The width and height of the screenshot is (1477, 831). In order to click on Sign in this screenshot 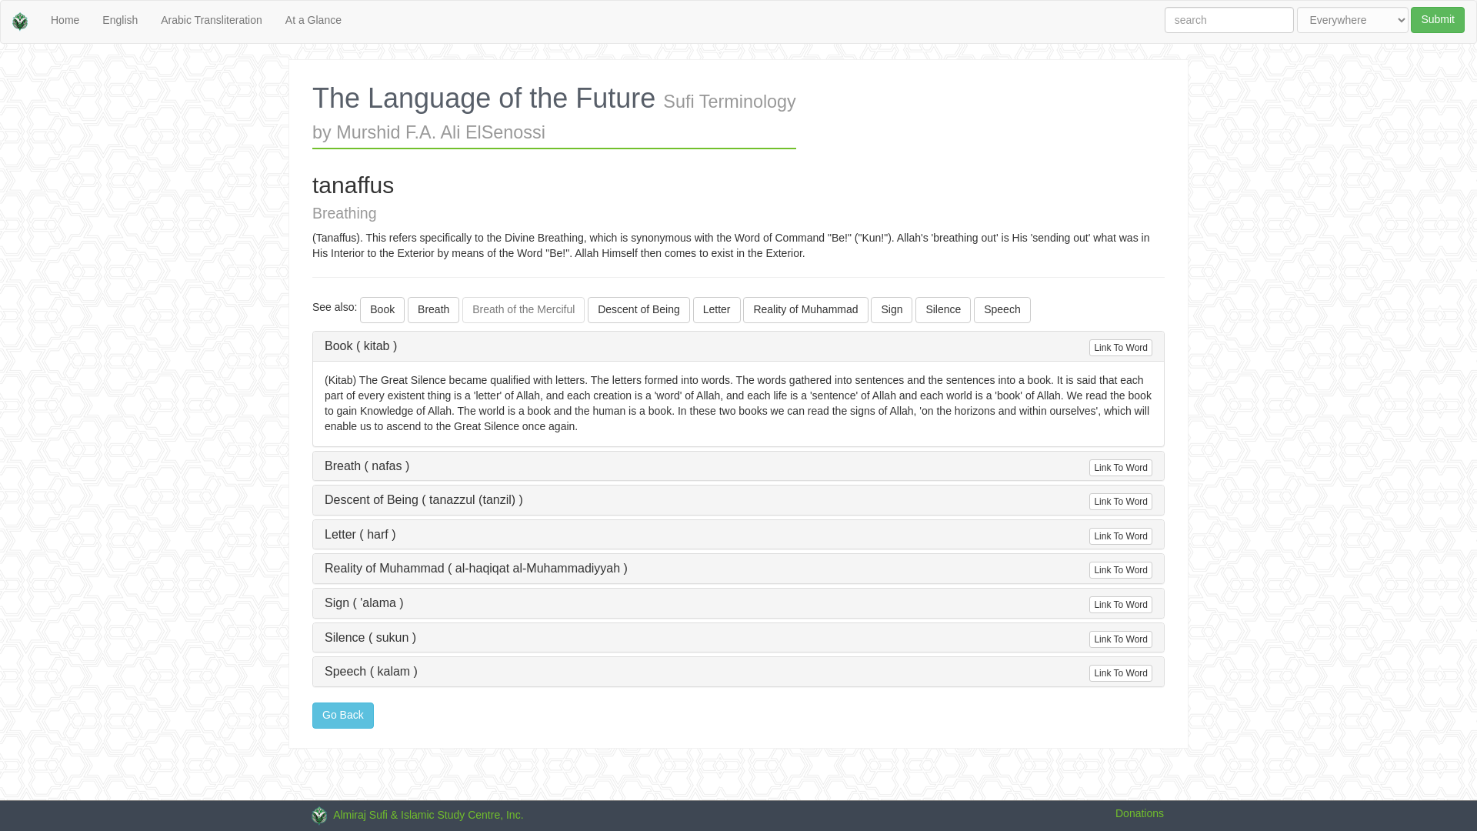, I will do `click(892, 309)`.